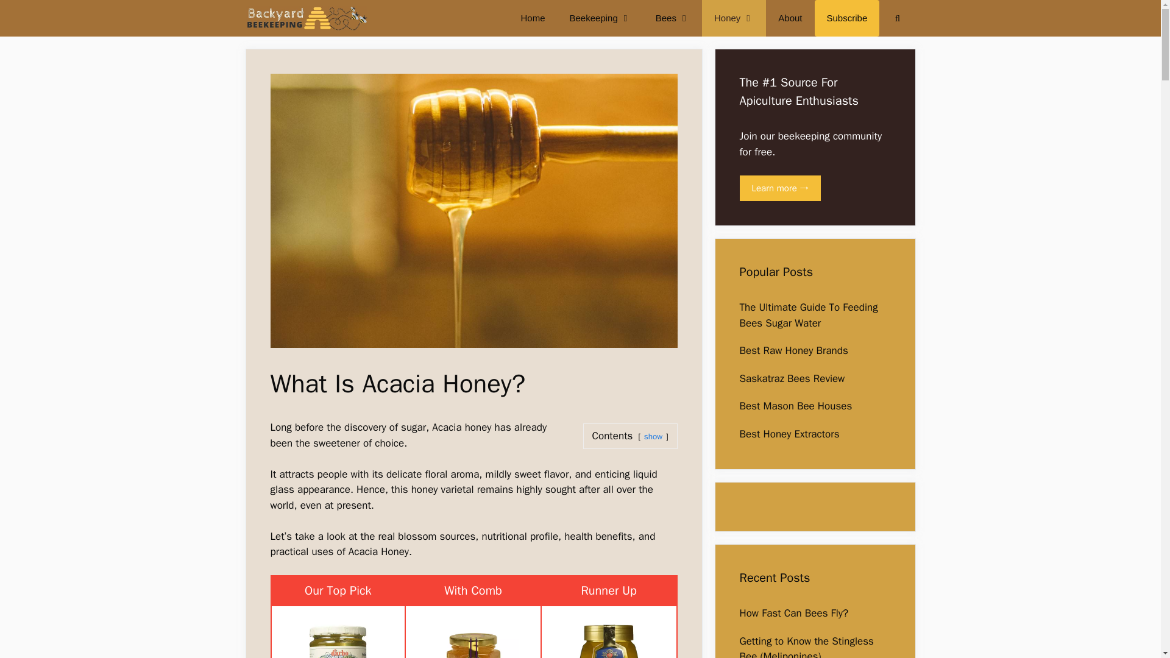 The height and width of the screenshot is (658, 1170). What do you see at coordinates (306, 18) in the screenshot?
I see `Beekeeping 101` at bounding box center [306, 18].